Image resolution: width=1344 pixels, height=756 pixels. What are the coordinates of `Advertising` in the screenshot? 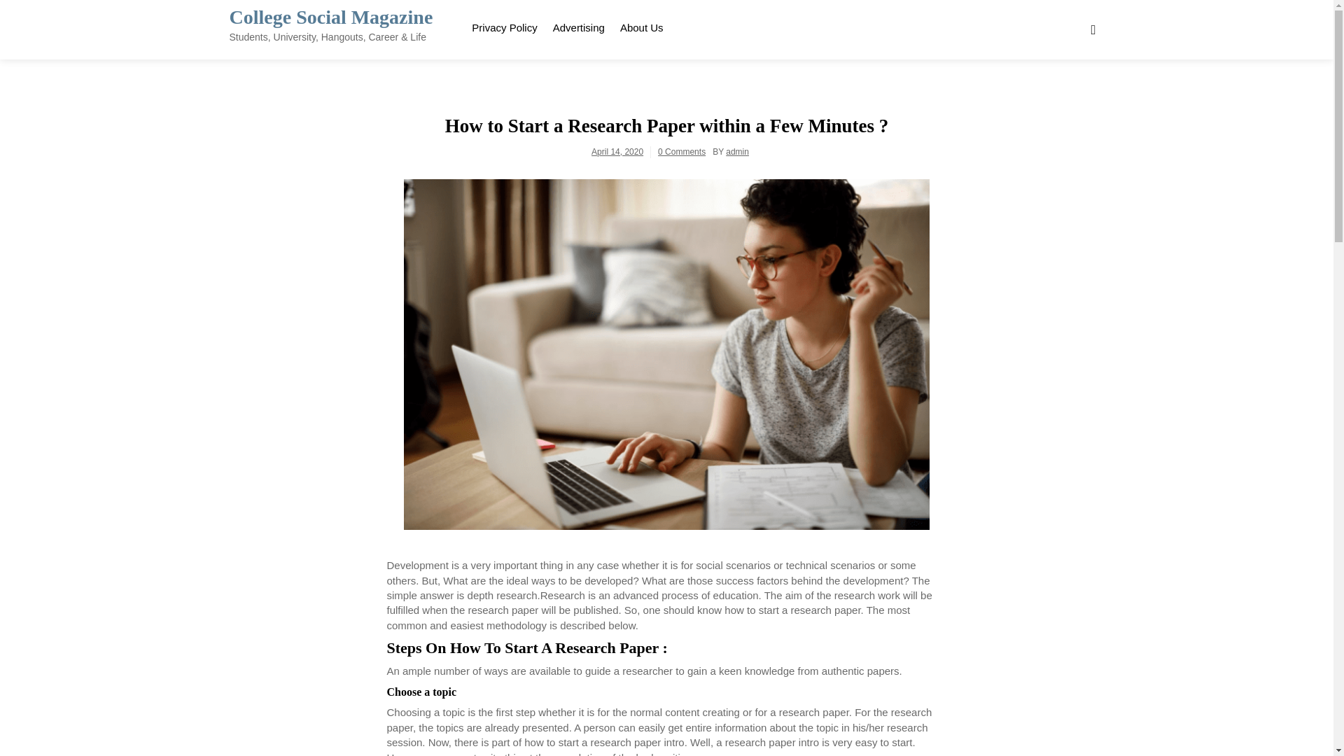 It's located at (579, 25).